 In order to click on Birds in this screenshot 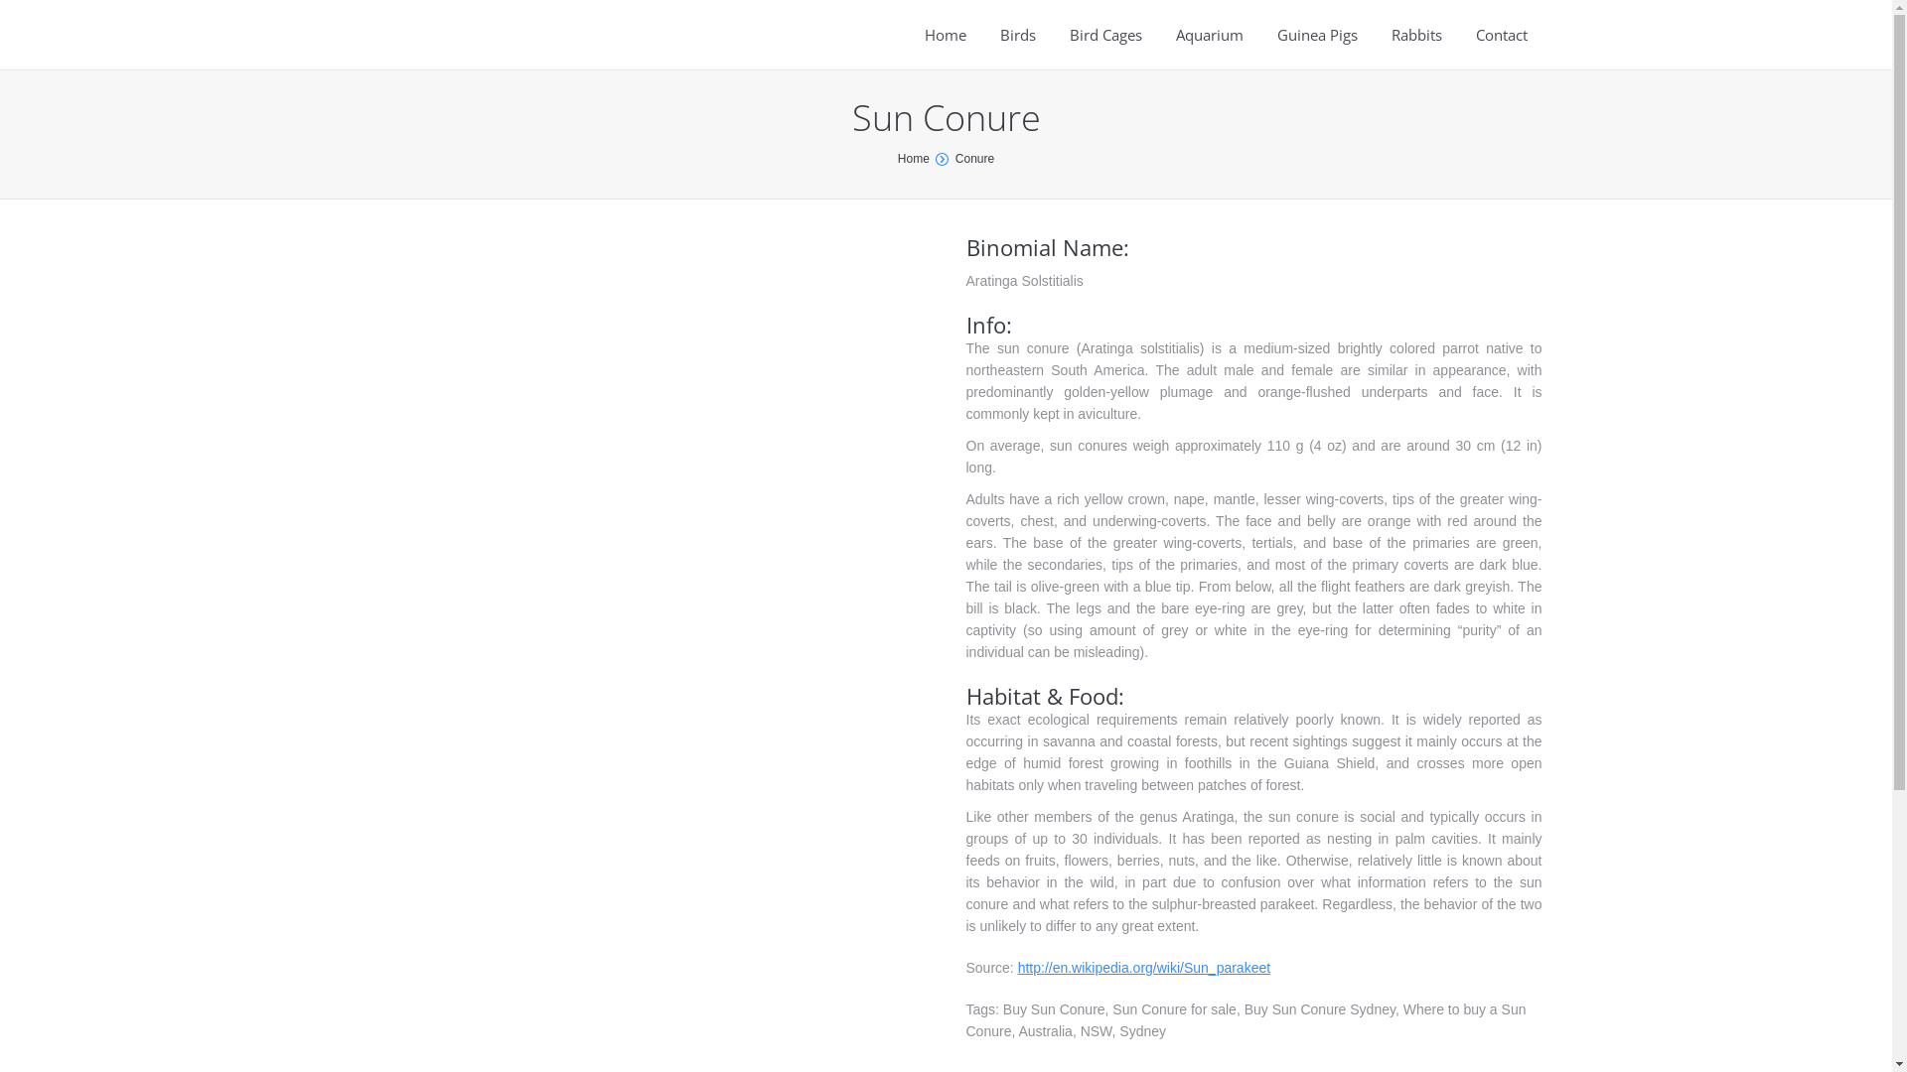, I will do `click(1017, 35)`.